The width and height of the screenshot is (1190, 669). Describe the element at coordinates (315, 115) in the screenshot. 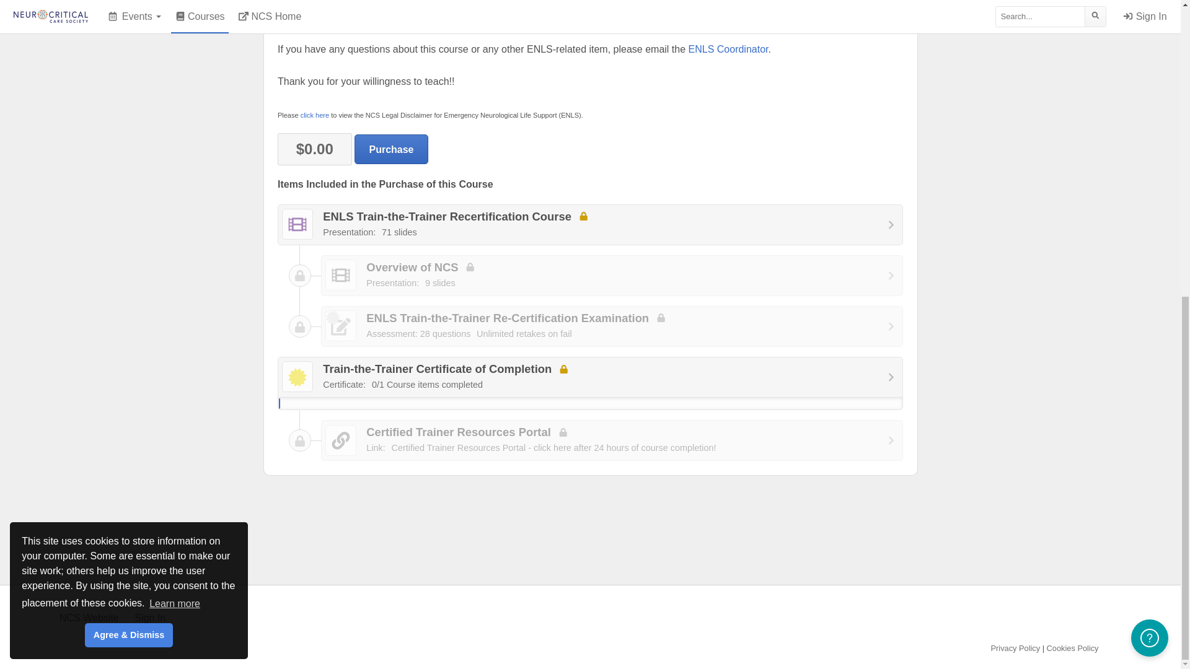

I see `click here` at that location.